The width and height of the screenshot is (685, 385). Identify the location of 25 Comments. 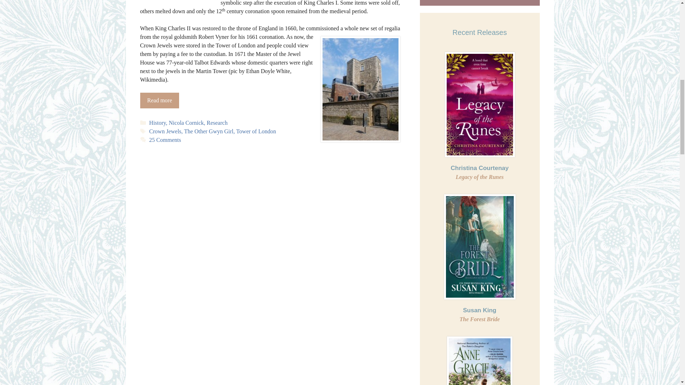
(165, 140).